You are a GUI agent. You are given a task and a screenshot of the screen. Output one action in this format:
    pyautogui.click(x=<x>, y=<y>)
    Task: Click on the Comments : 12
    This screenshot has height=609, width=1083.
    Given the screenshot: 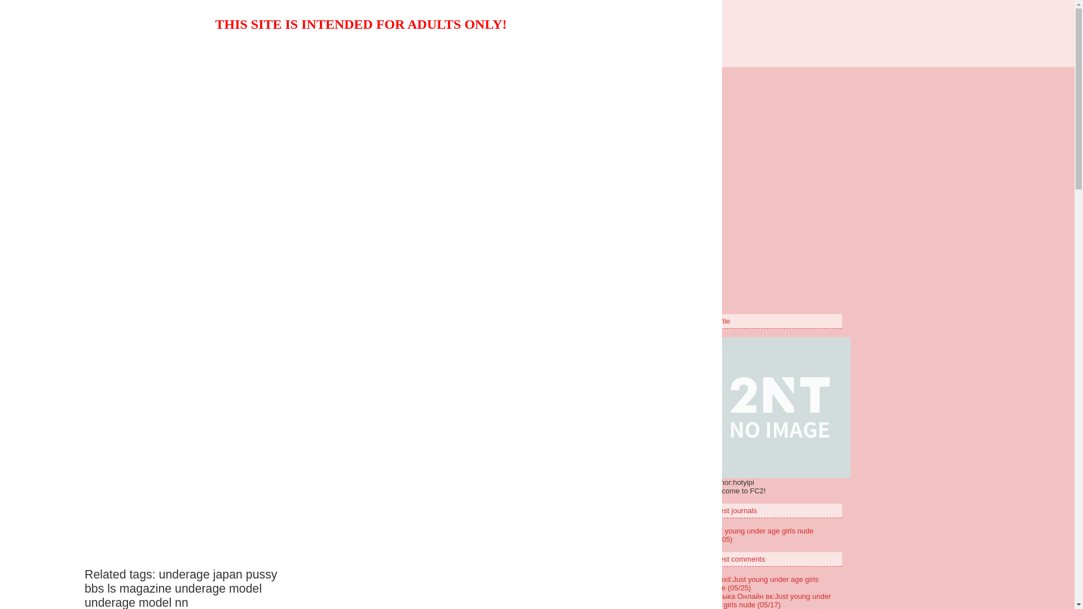 What is the action you would take?
    pyautogui.click(x=560, y=144)
    